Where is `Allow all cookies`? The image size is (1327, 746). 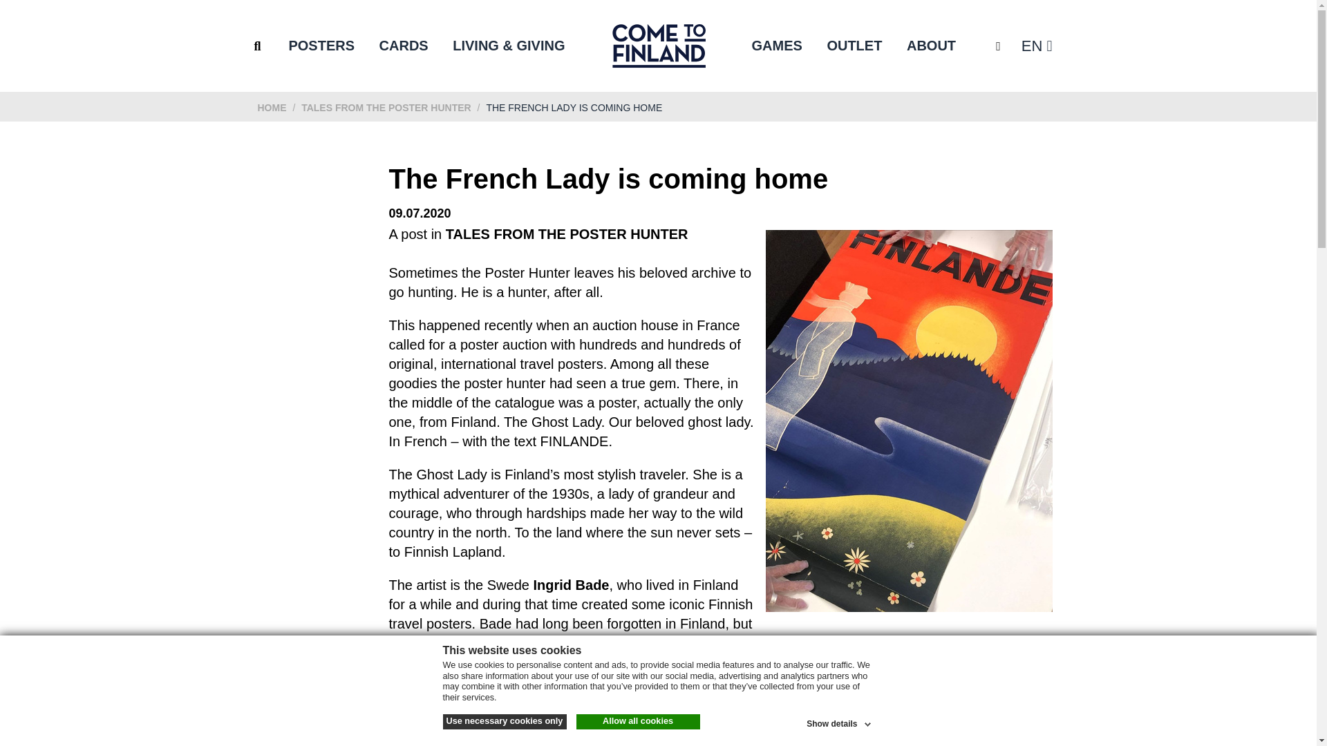
Allow all cookies is located at coordinates (638, 721).